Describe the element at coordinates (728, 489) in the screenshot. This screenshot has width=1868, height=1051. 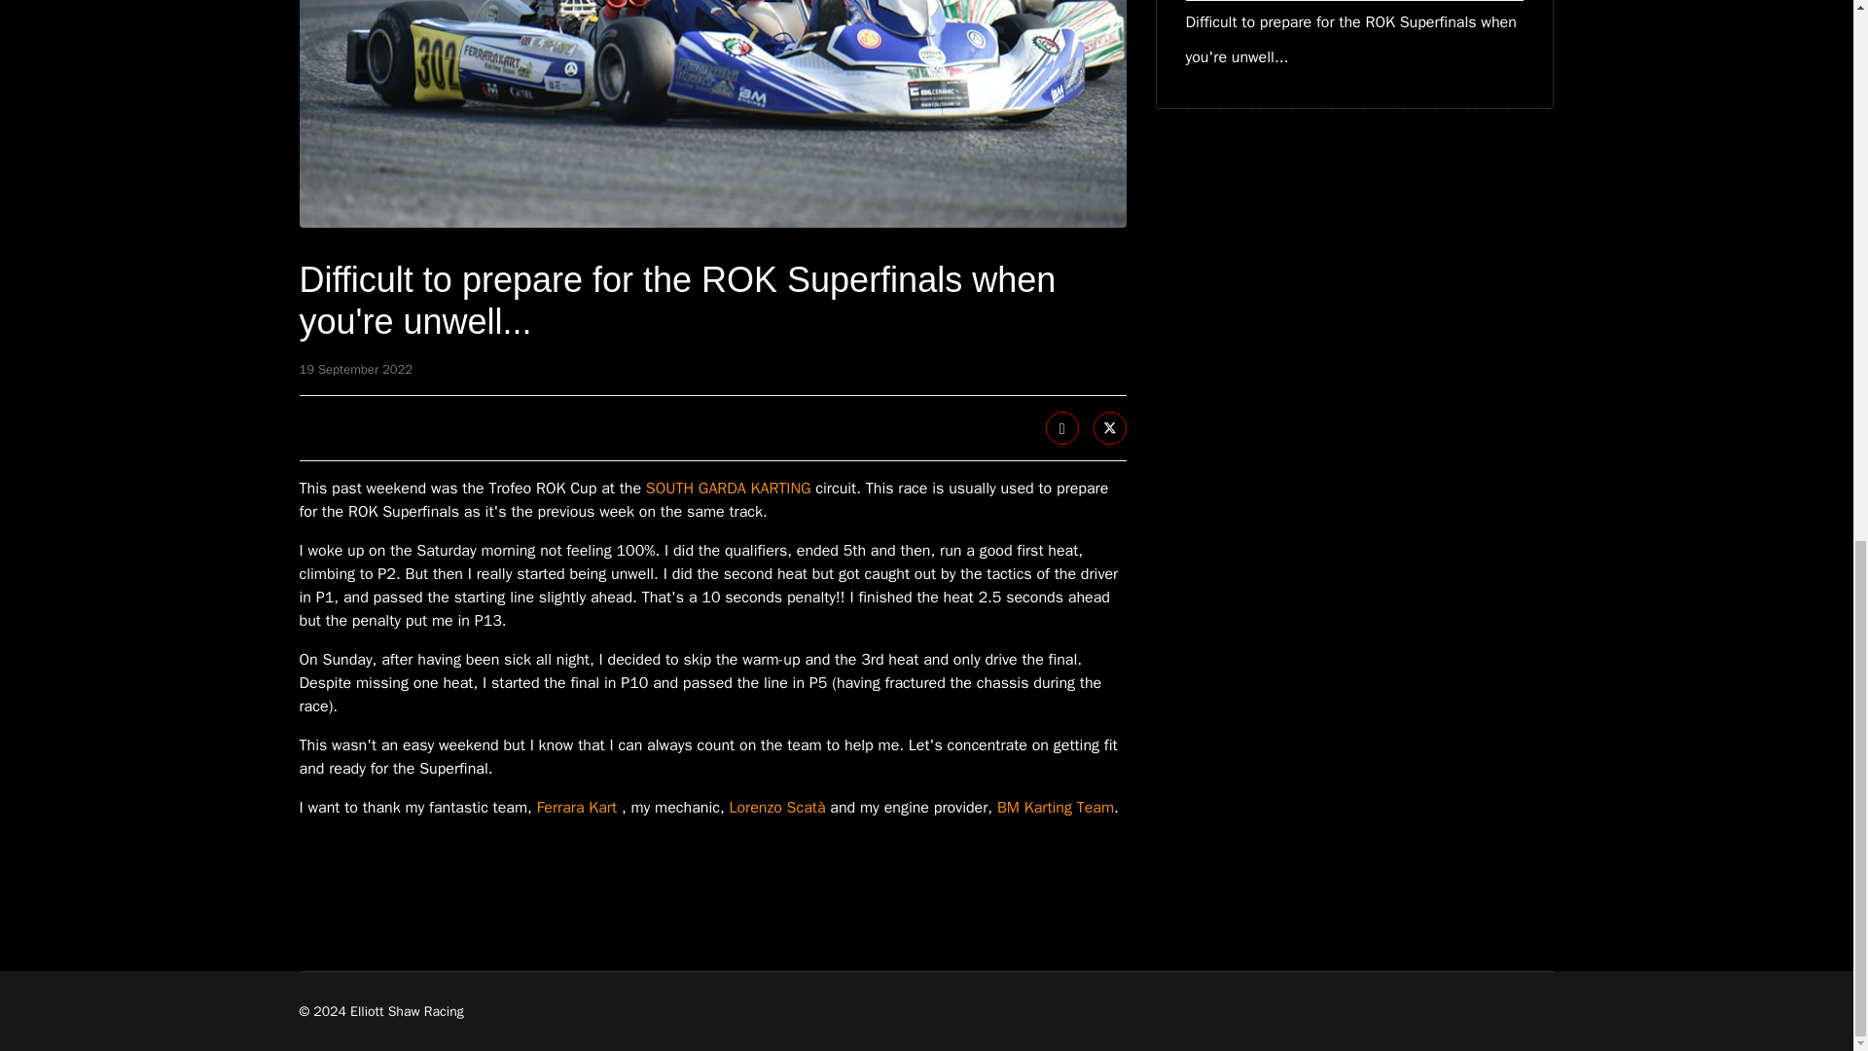
I see `SOUTH GARDA KARTING` at that location.